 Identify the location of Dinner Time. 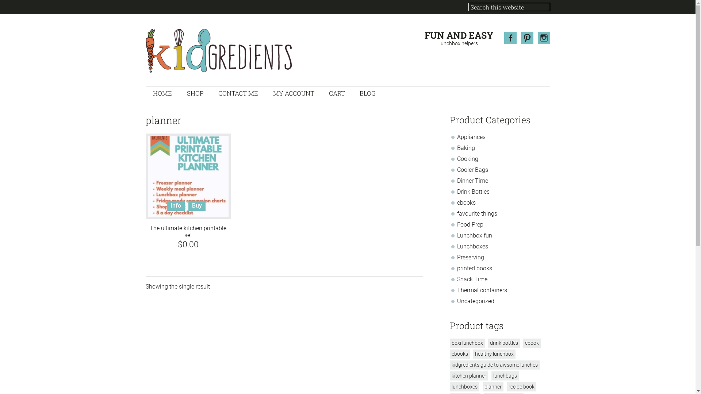
(472, 181).